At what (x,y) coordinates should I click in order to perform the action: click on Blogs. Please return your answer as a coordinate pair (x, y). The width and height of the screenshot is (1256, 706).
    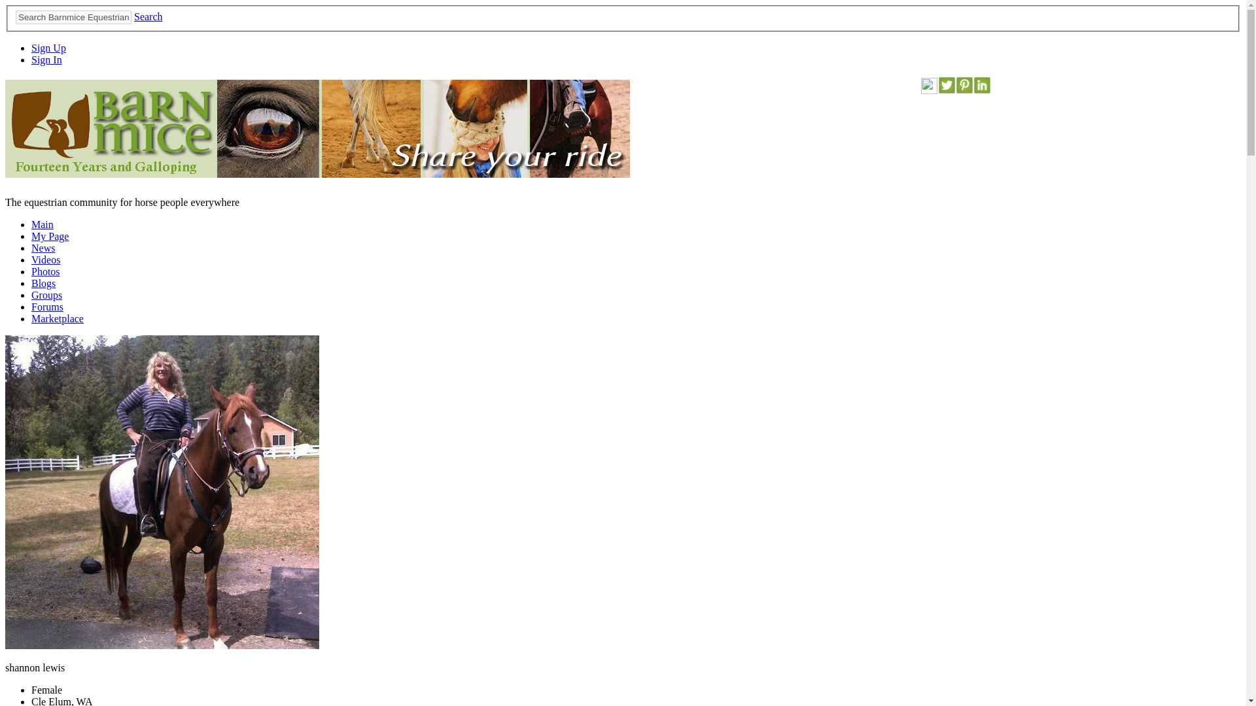
    Looking at the image, I should click on (43, 283).